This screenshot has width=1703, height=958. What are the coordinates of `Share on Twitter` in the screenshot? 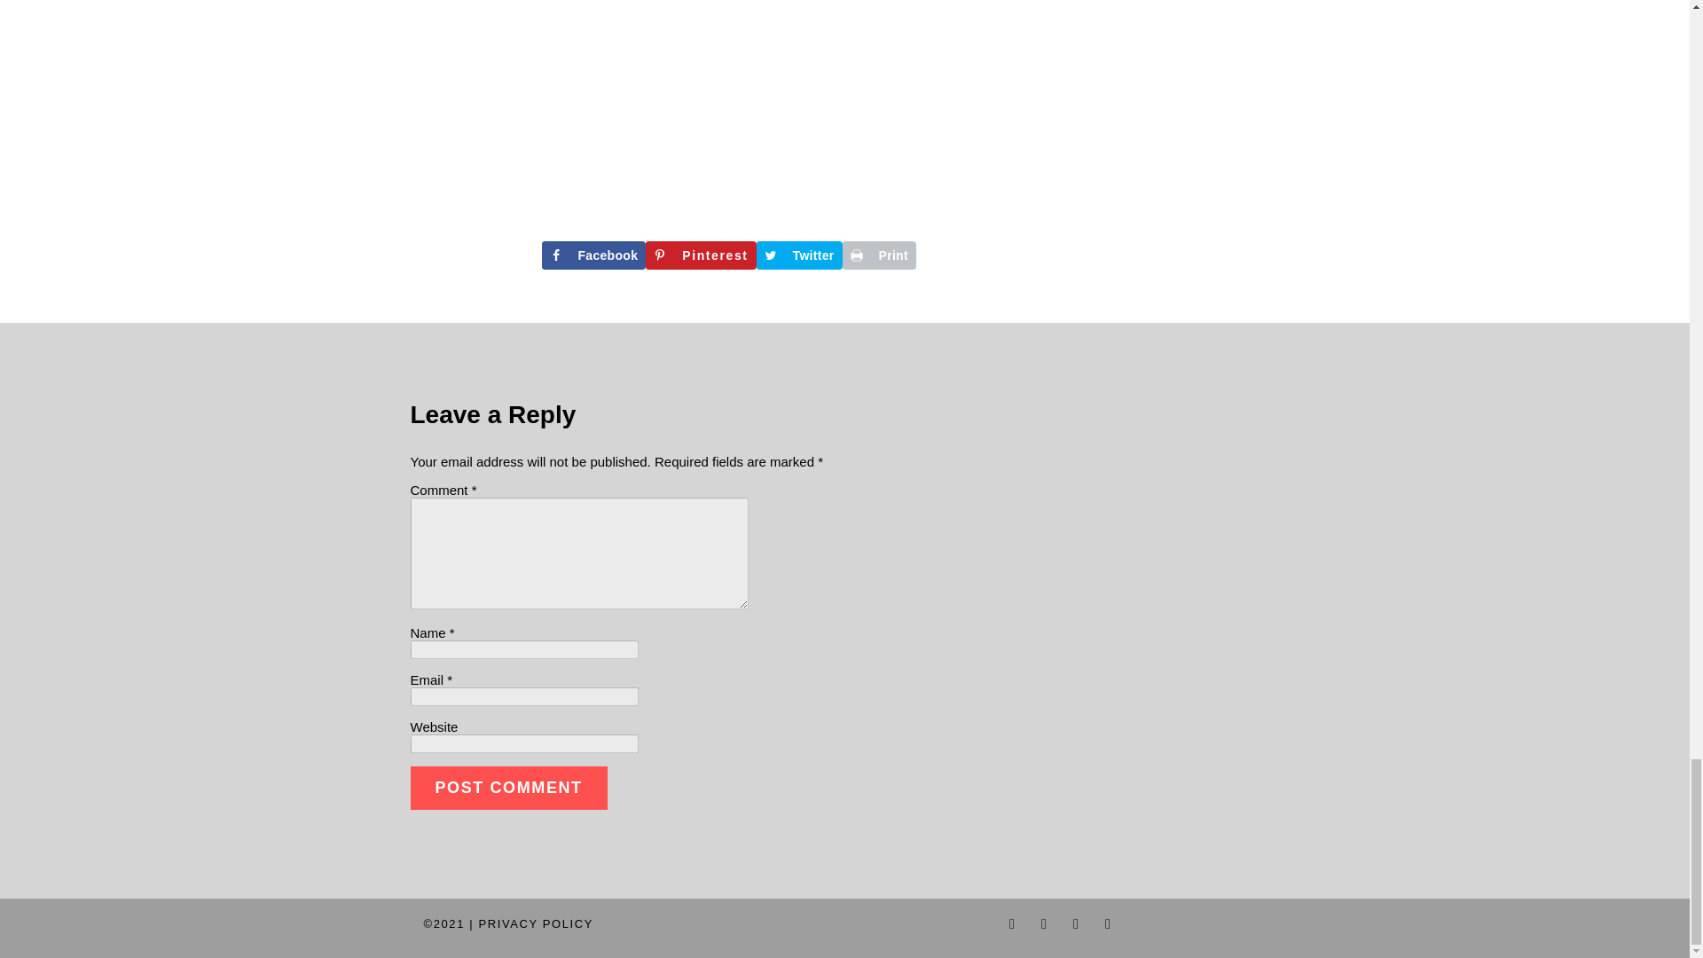 It's located at (799, 255).